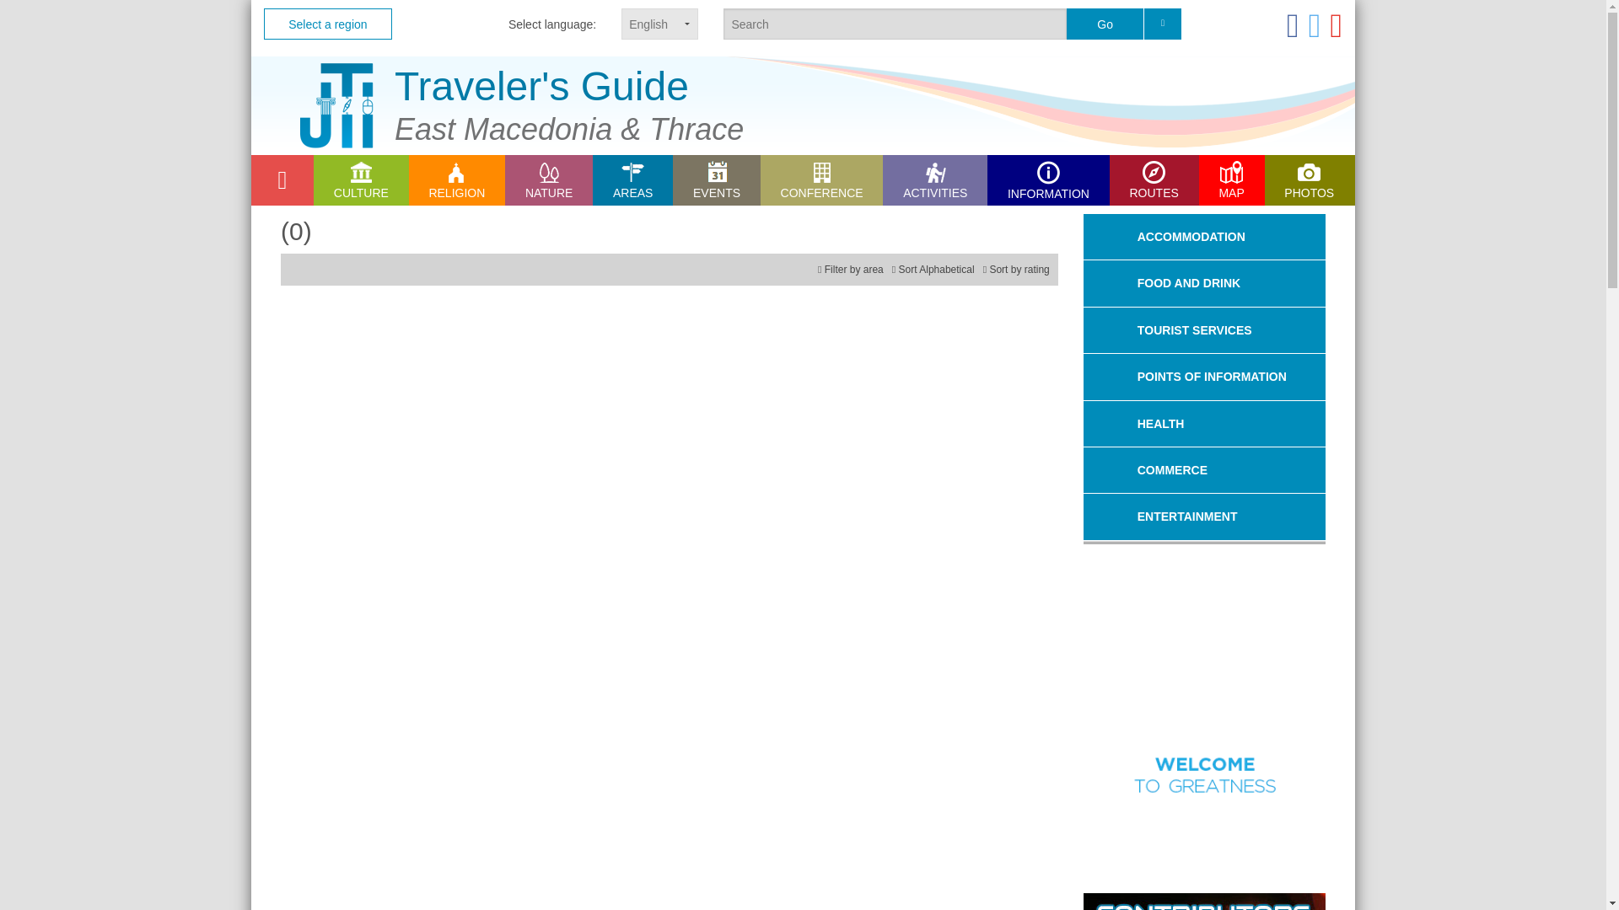 The image size is (1619, 910). Describe the element at coordinates (1204, 902) in the screenshot. I see `JTI Contribute Team` at that location.